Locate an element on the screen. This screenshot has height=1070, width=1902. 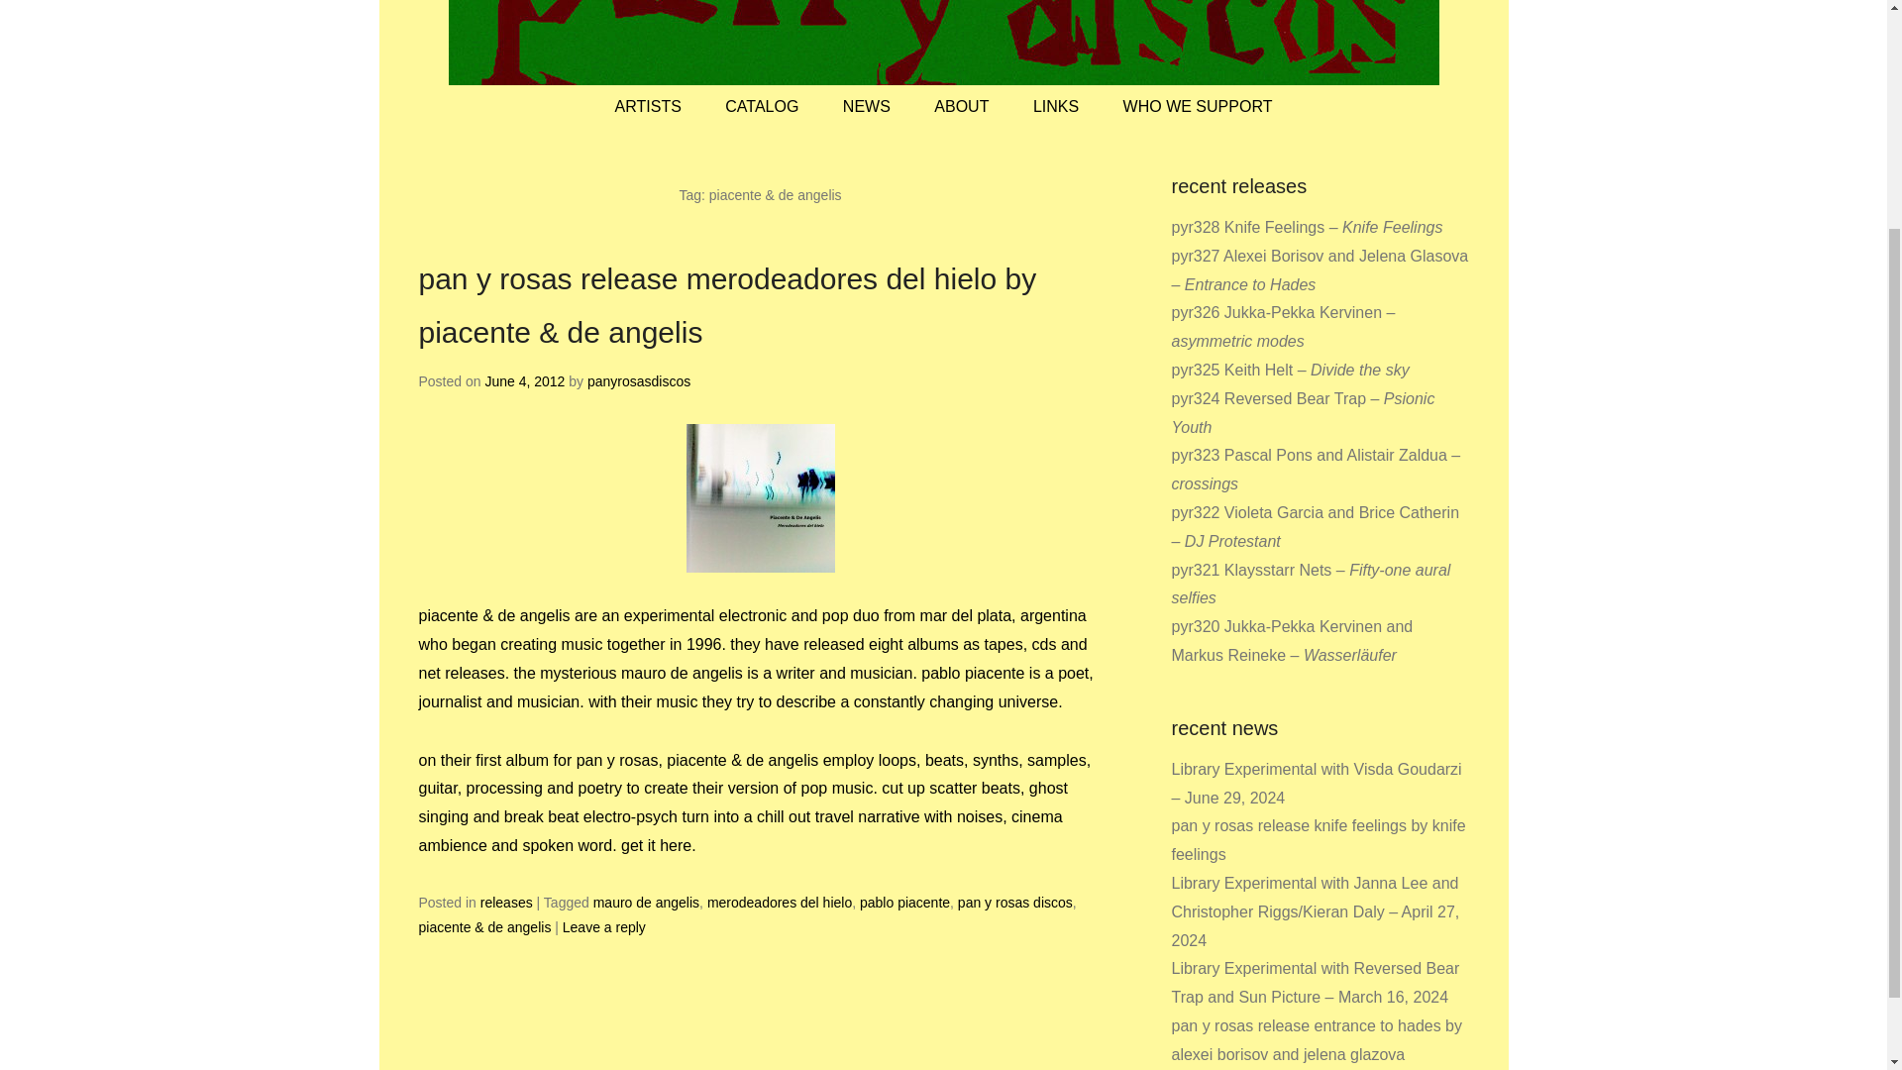
pan y rosas discos is located at coordinates (1014, 902).